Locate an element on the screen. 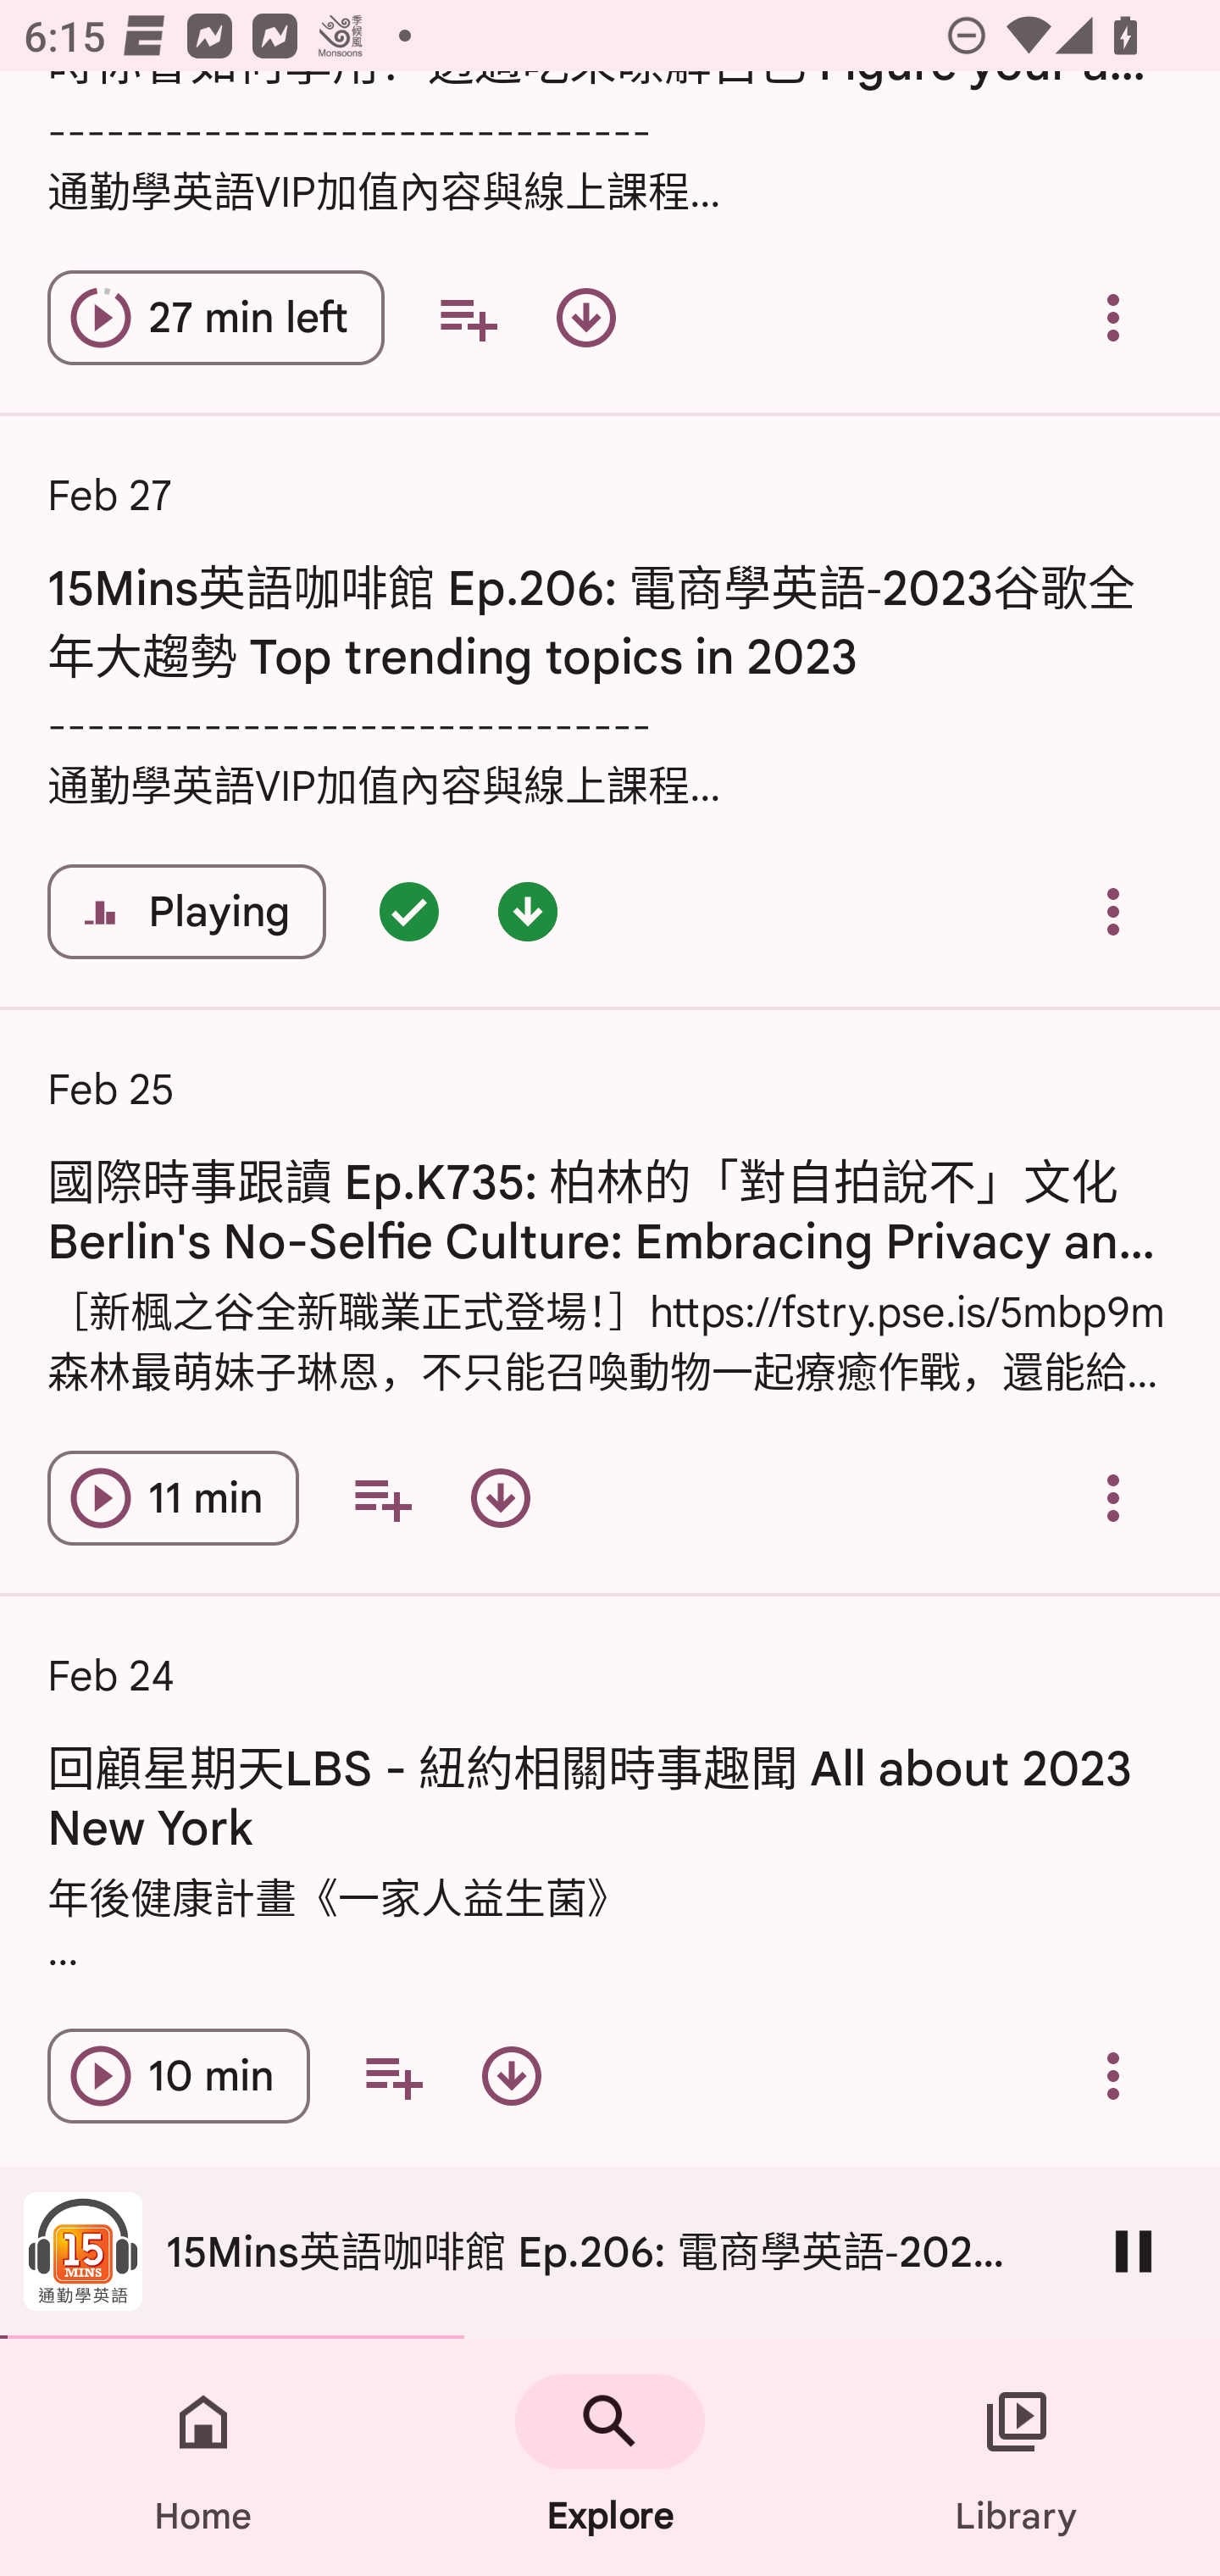 The image size is (1220, 2576). Overflow menu is located at coordinates (1113, 1498).